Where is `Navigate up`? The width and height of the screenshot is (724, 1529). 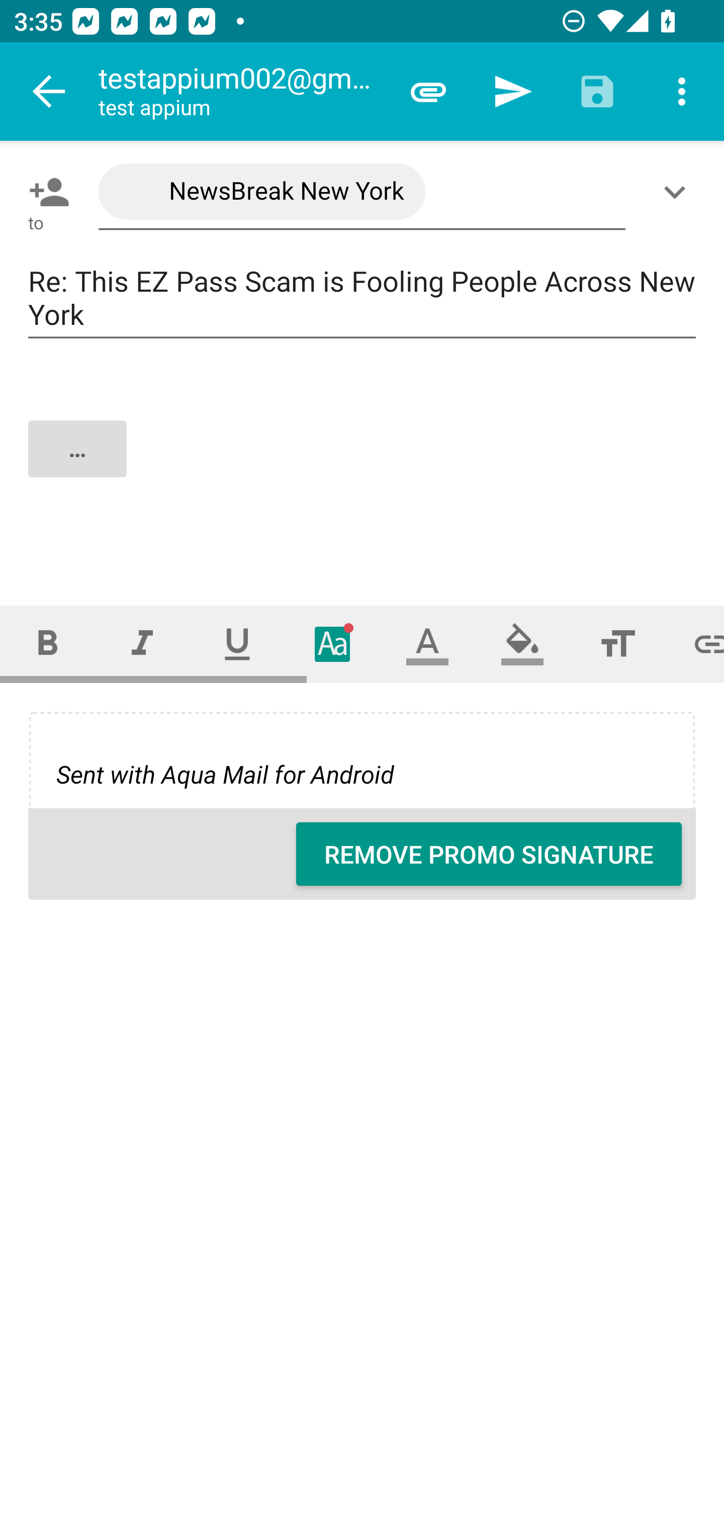
Navigate up is located at coordinates (49, 92).